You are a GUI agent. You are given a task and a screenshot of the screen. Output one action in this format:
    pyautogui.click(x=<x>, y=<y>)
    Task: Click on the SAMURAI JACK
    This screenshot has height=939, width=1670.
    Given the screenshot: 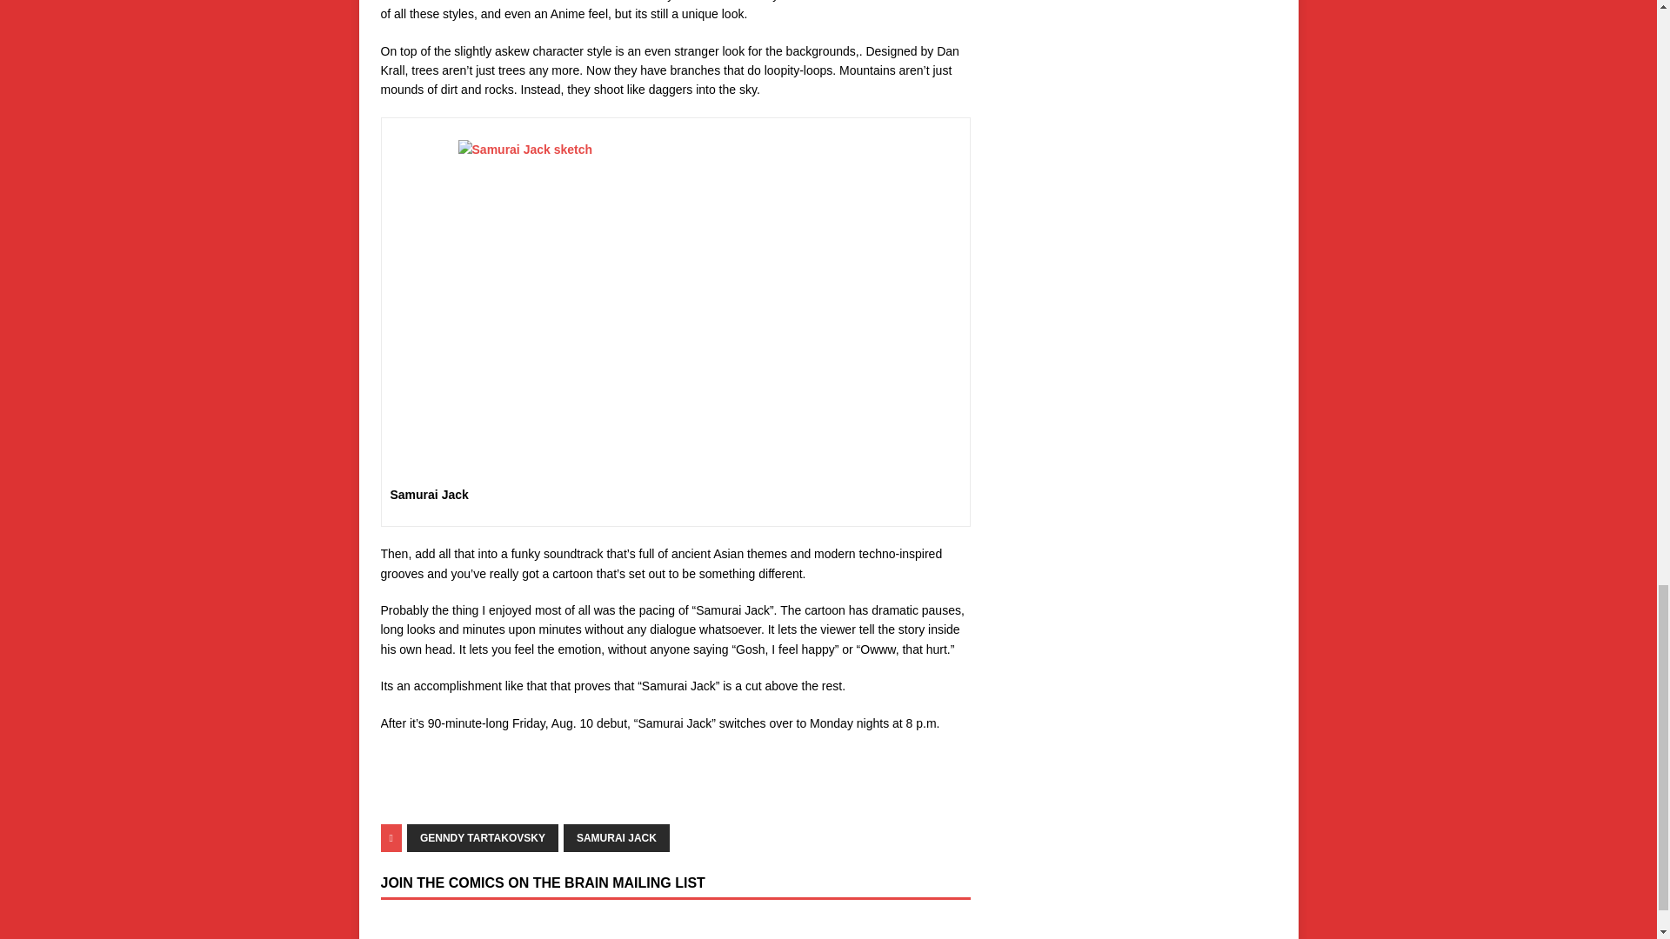 What is the action you would take?
    pyautogui.click(x=616, y=838)
    